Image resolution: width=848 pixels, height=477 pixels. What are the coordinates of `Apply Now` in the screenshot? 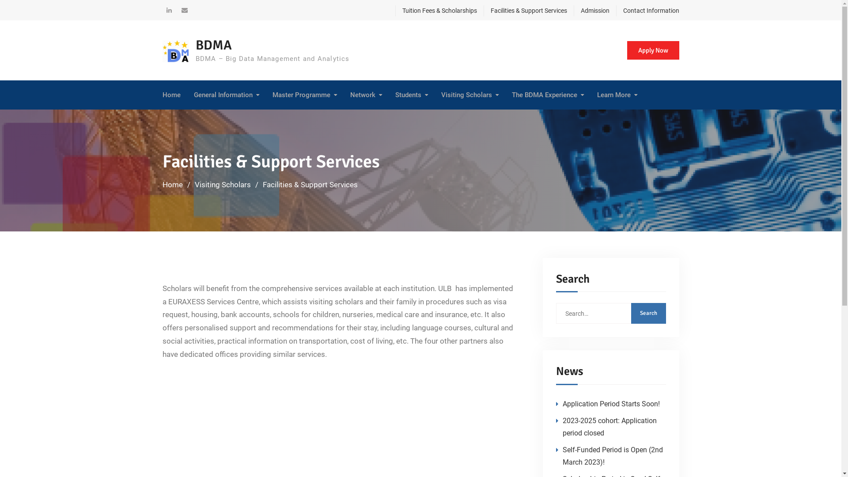 It's located at (653, 50).